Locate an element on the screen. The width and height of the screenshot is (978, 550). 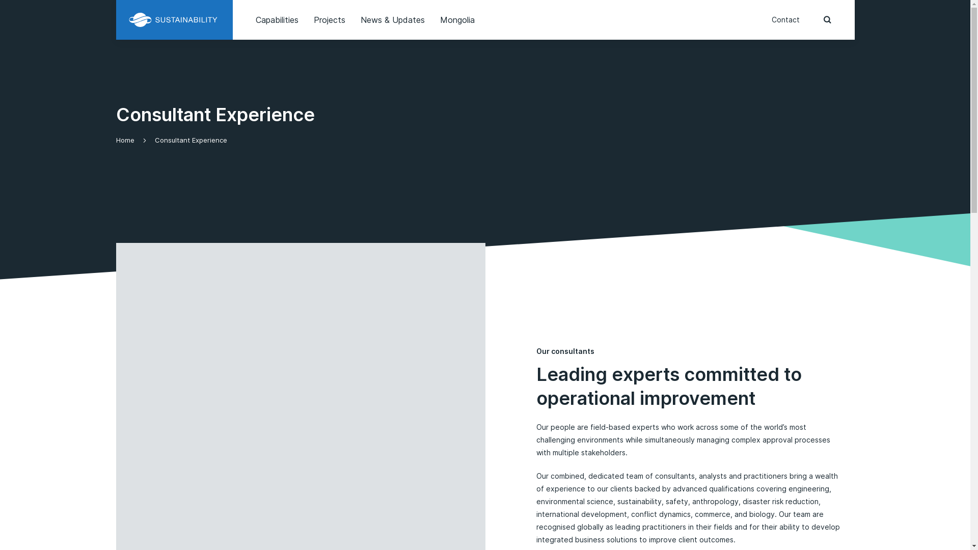
Home is located at coordinates (125, 141).